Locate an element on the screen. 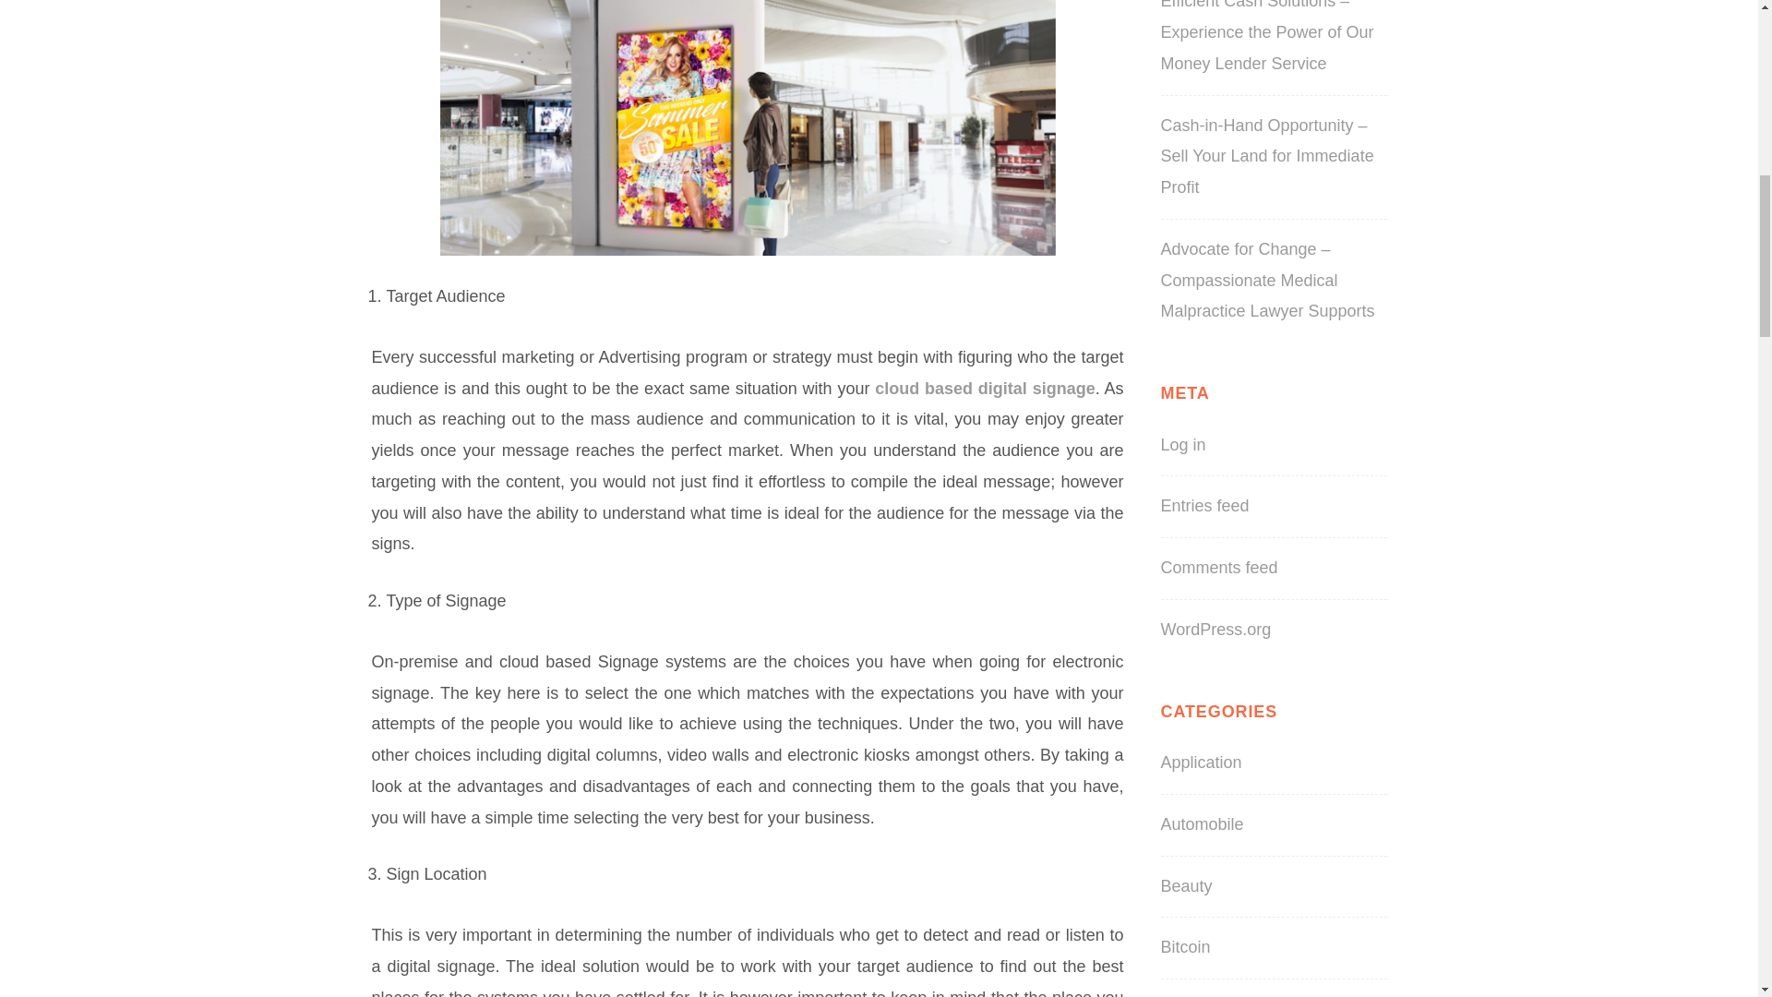 The width and height of the screenshot is (1772, 997). Application is located at coordinates (1201, 763).